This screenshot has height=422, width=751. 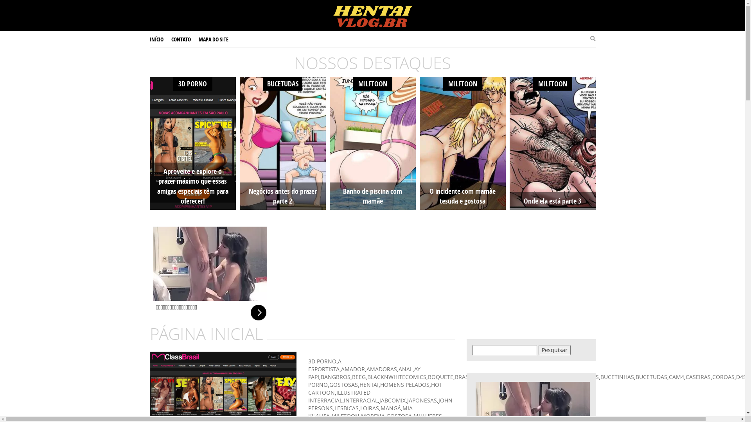 I want to click on HOMENS PELADOS,, so click(x=406, y=384).